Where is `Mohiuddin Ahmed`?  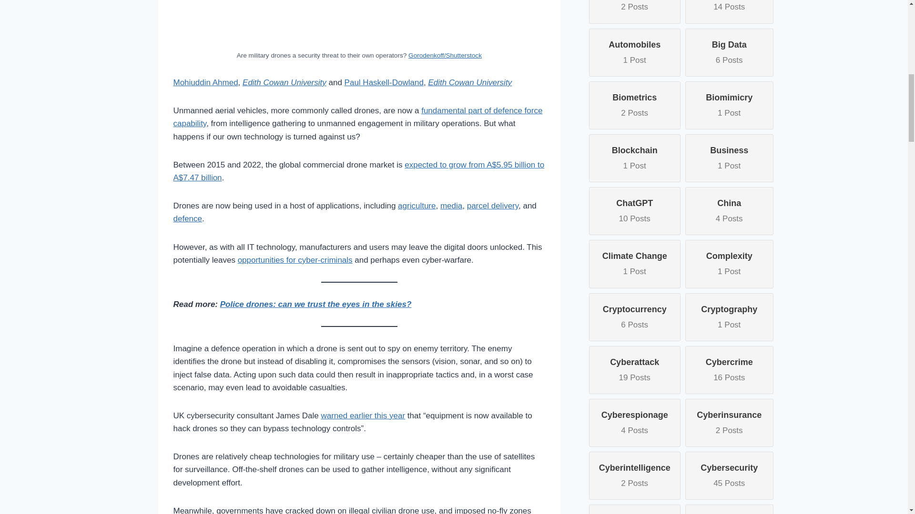
Mohiuddin Ahmed is located at coordinates (206, 82).